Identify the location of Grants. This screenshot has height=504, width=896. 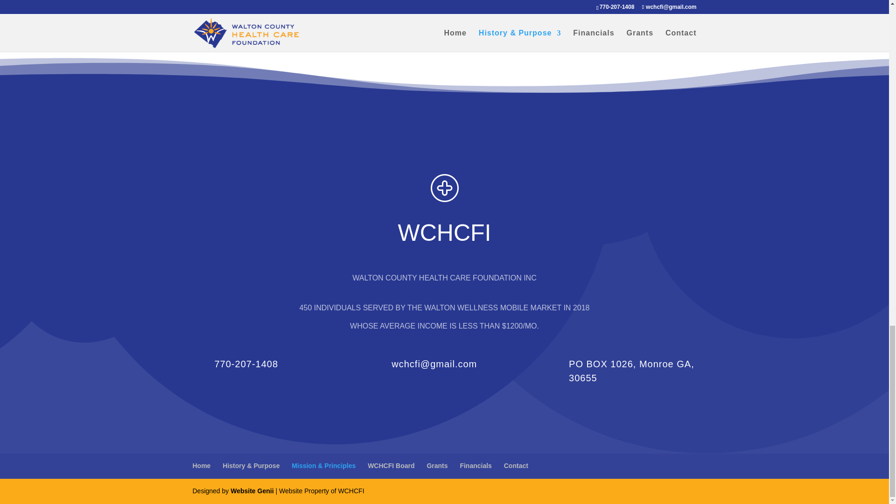
(437, 466).